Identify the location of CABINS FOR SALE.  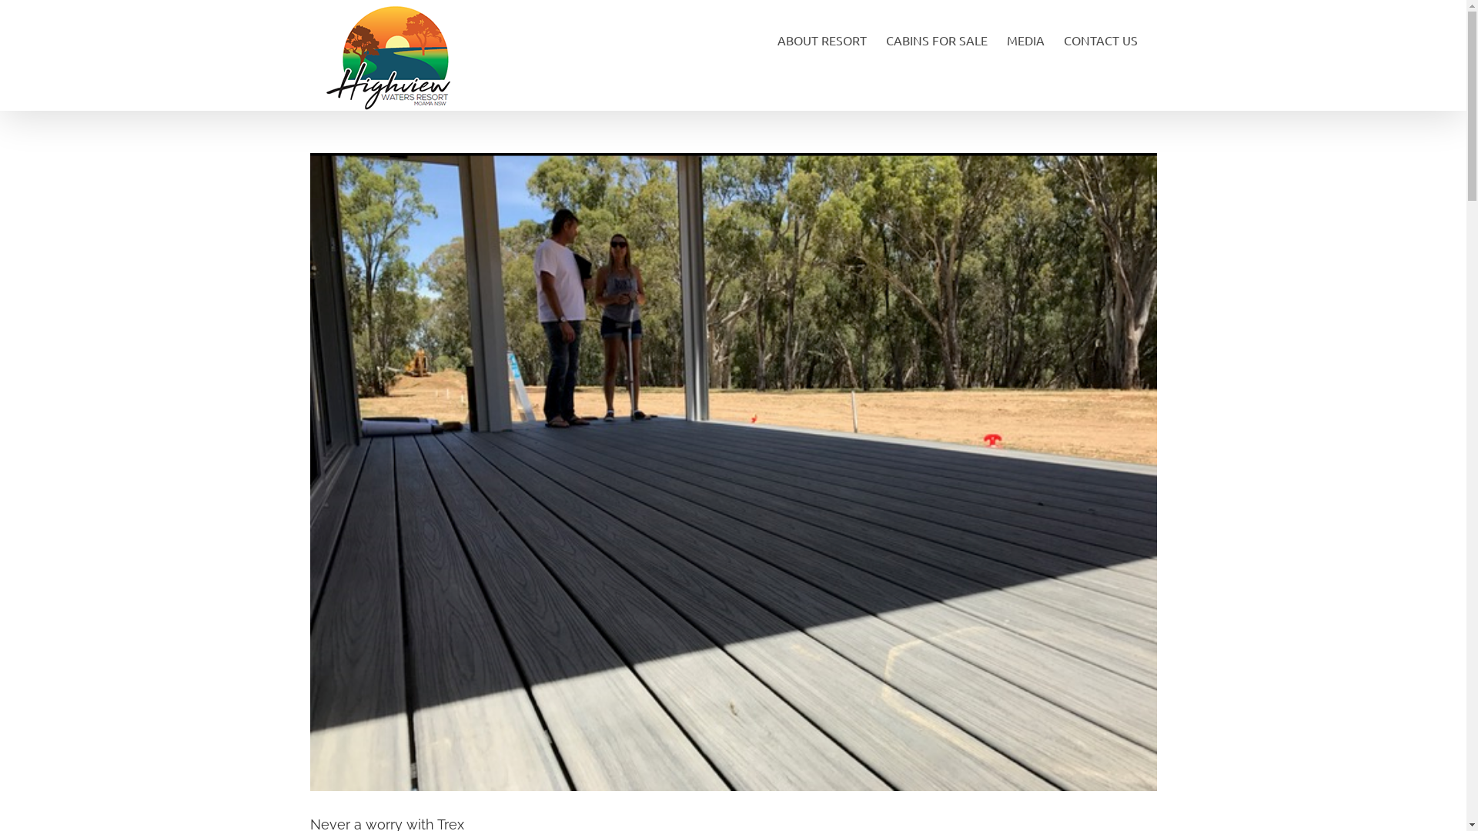
(936, 38).